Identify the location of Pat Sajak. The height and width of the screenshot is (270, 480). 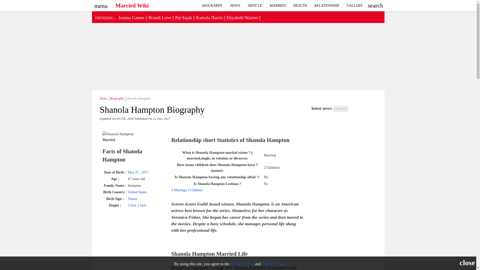
(183, 17).